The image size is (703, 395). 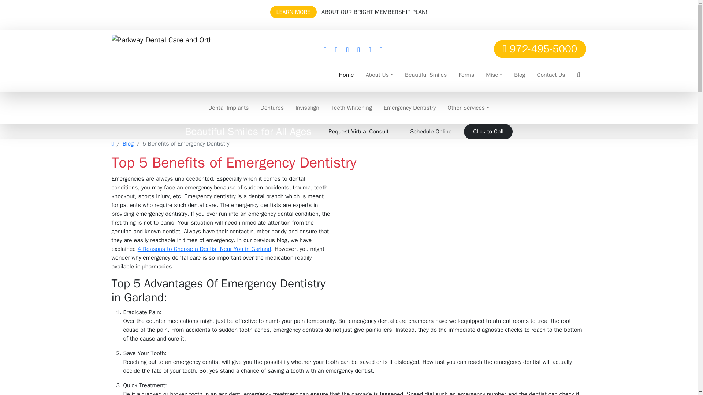 What do you see at coordinates (519, 74) in the screenshot?
I see `Blog` at bounding box center [519, 74].